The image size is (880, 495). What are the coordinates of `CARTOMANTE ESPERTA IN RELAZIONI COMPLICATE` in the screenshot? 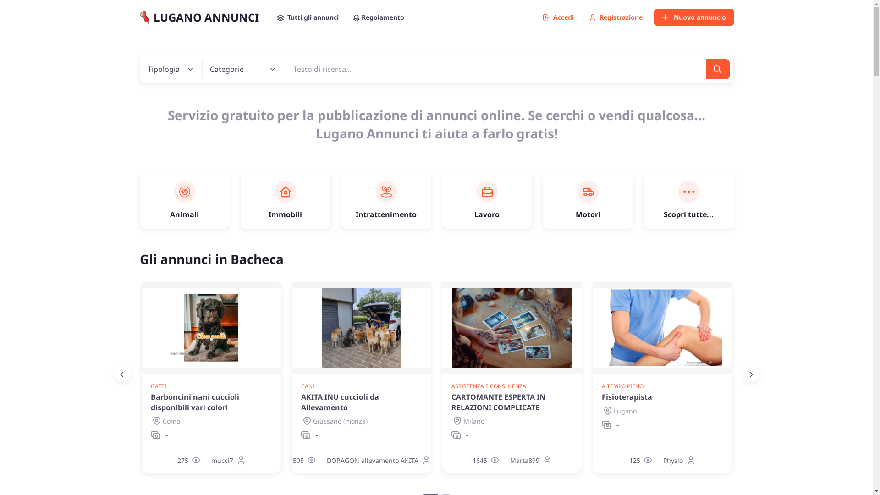 It's located at (511, 402).